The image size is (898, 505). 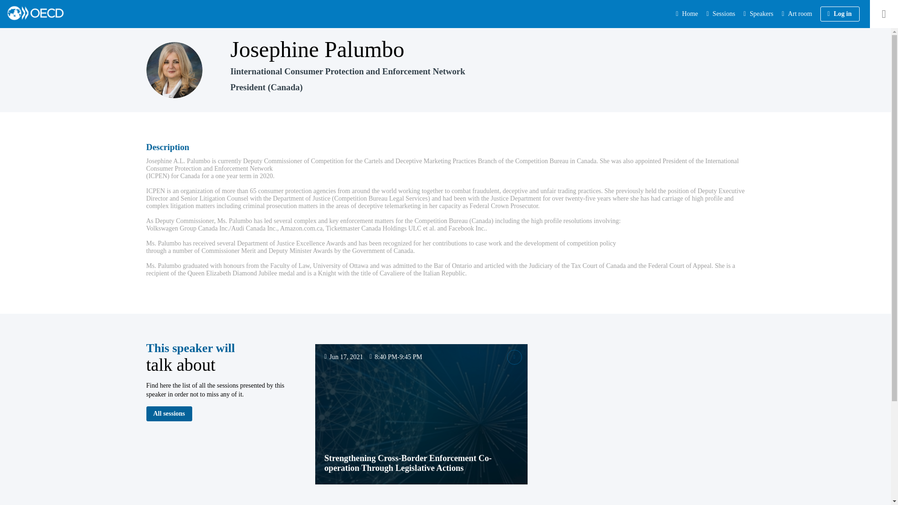 I want to click on Log in, so click(x=840, y=14).